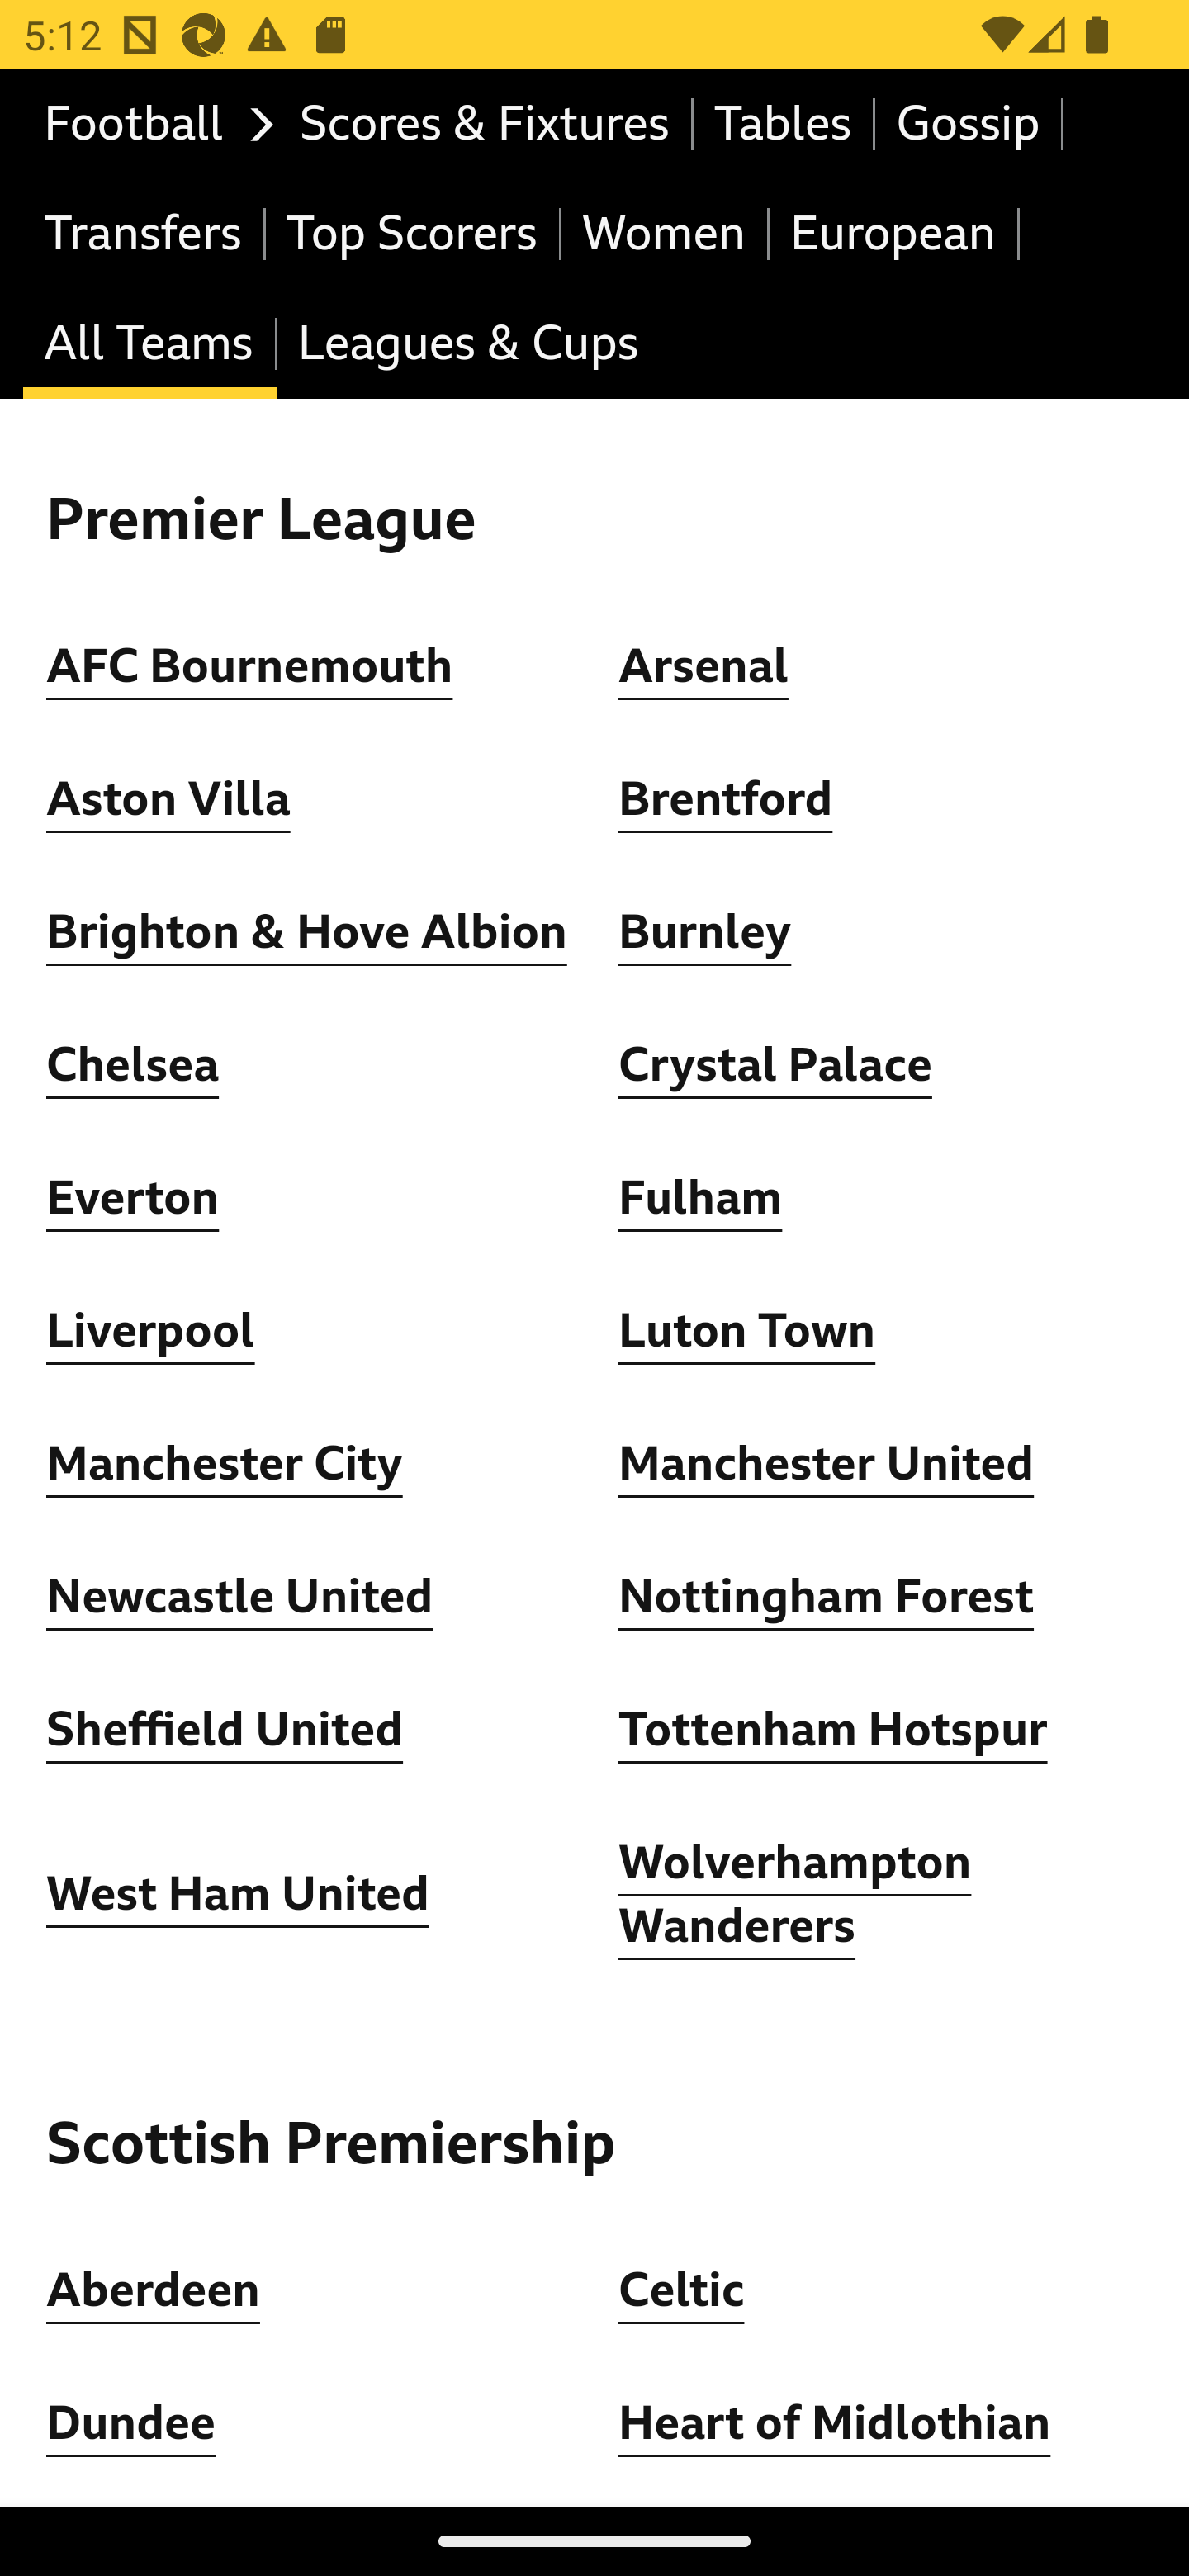 This screenshot has width=1189, height=2576. I want to click on Aston Villa, so click(168, 799).